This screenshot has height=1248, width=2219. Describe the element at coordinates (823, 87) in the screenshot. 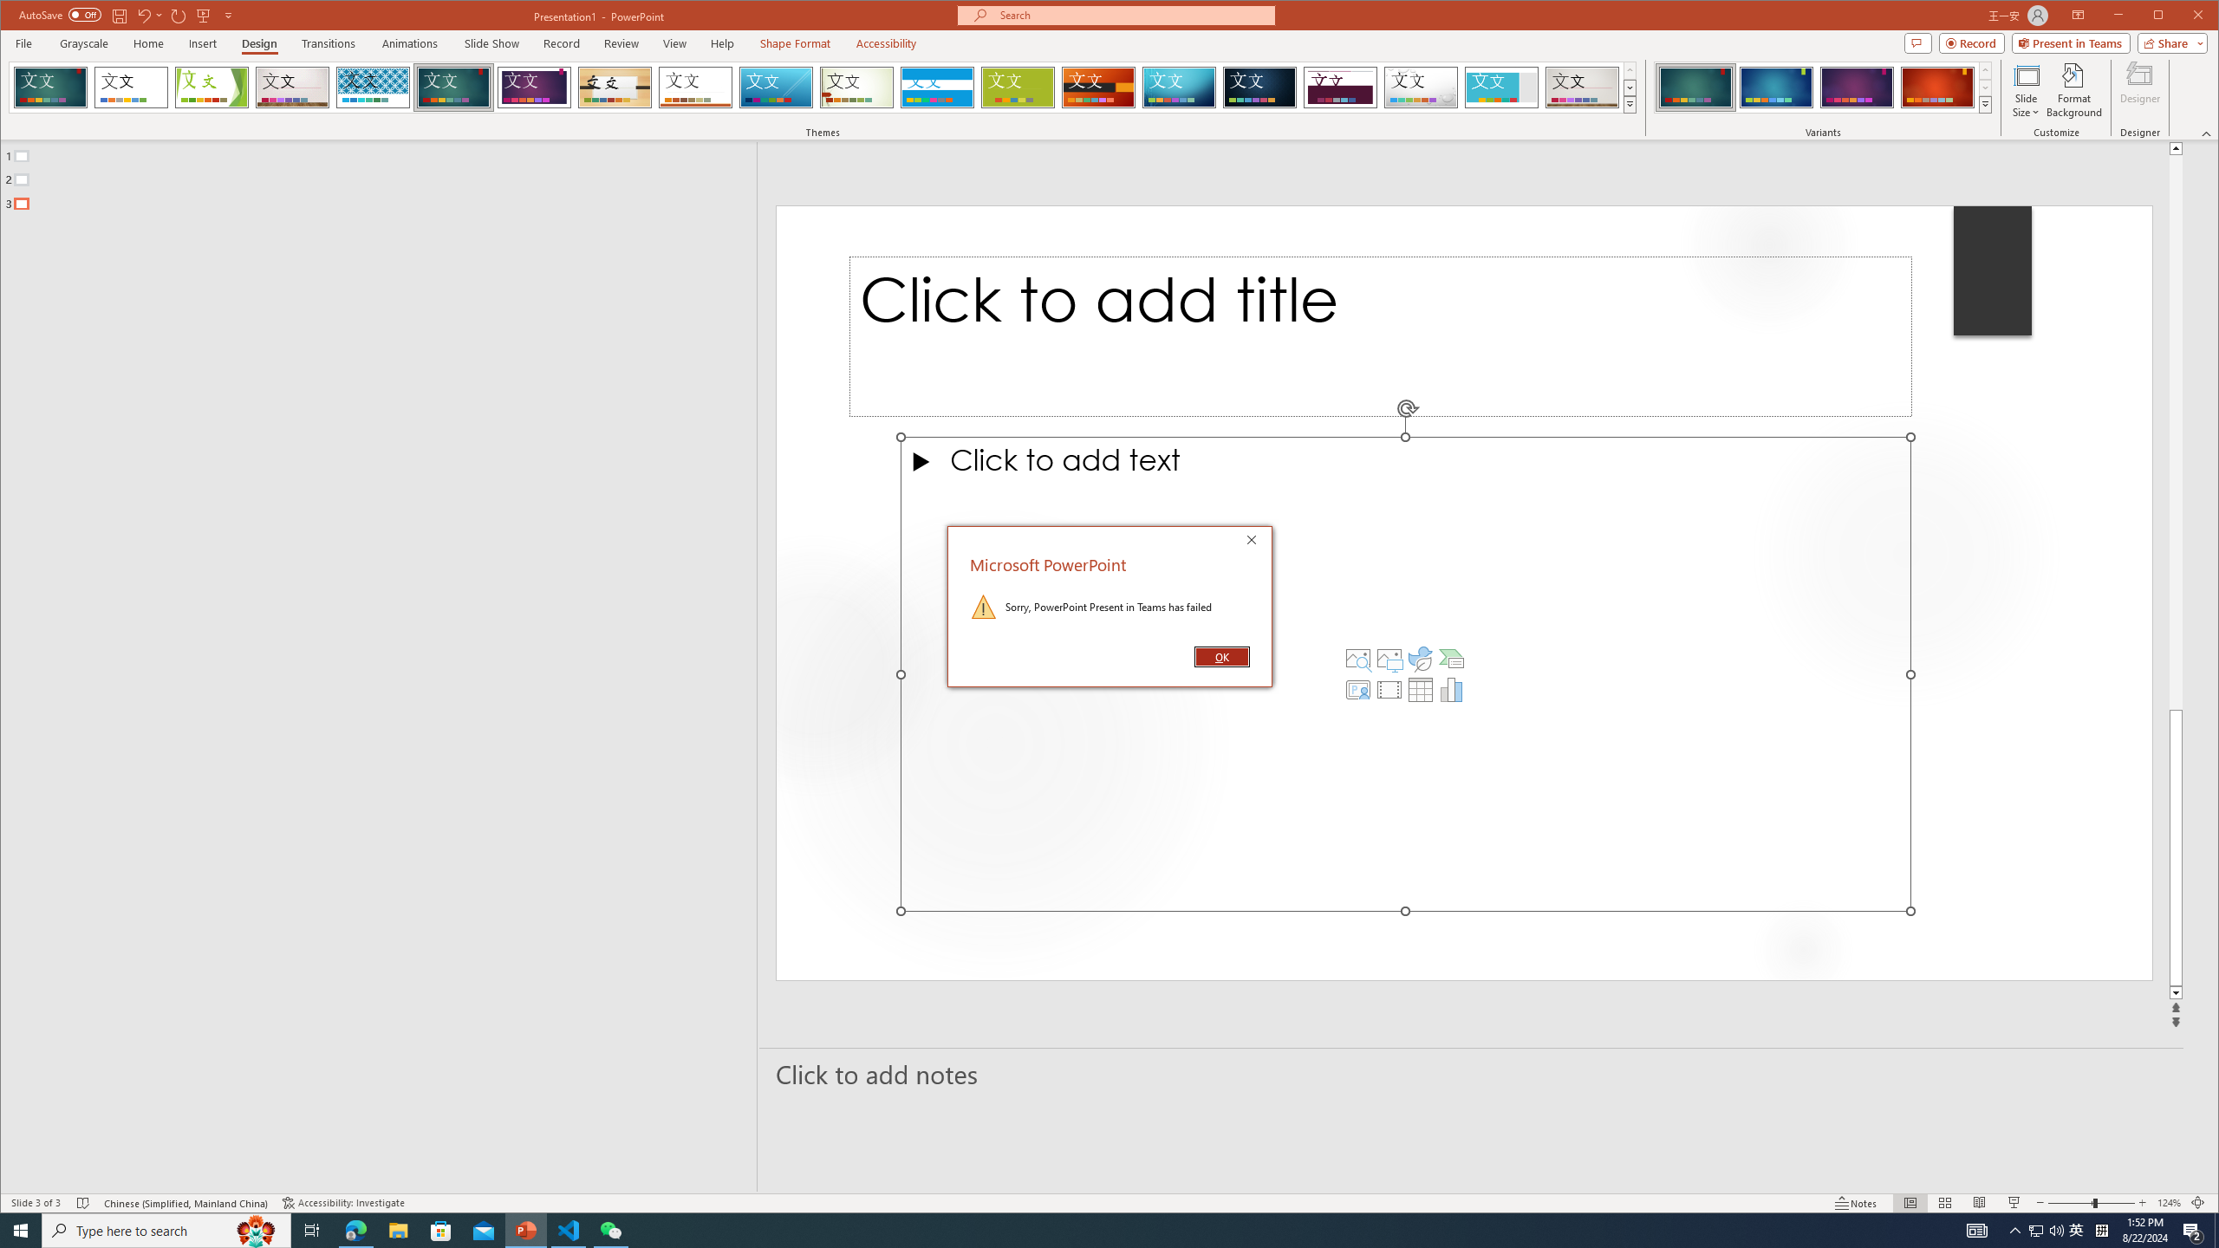

I see `AutomationID: SlideThemesGallery` at that location.